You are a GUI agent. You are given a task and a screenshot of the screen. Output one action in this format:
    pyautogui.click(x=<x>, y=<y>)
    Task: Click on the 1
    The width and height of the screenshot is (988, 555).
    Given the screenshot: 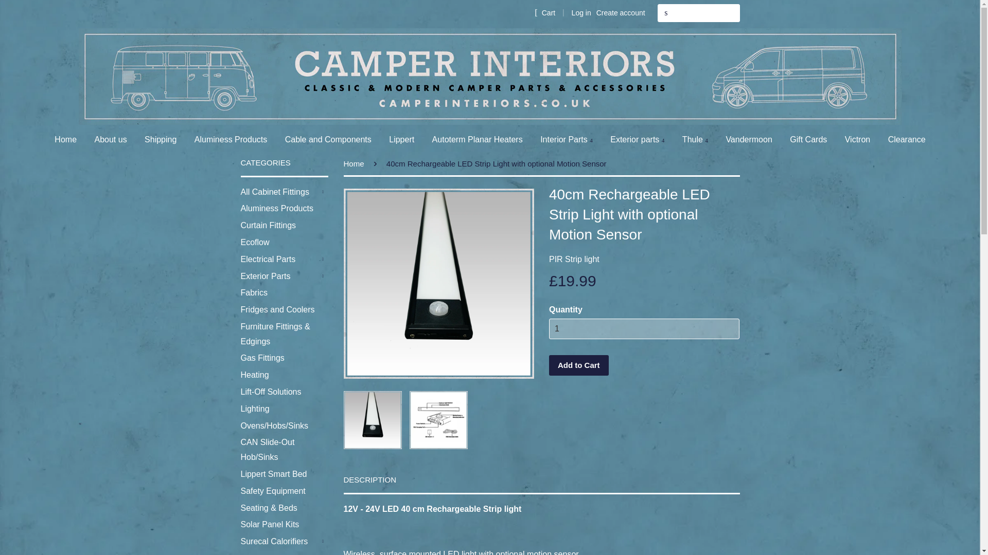 What is the action you would take?
    pyautogui.click(x=644, y=329)
    